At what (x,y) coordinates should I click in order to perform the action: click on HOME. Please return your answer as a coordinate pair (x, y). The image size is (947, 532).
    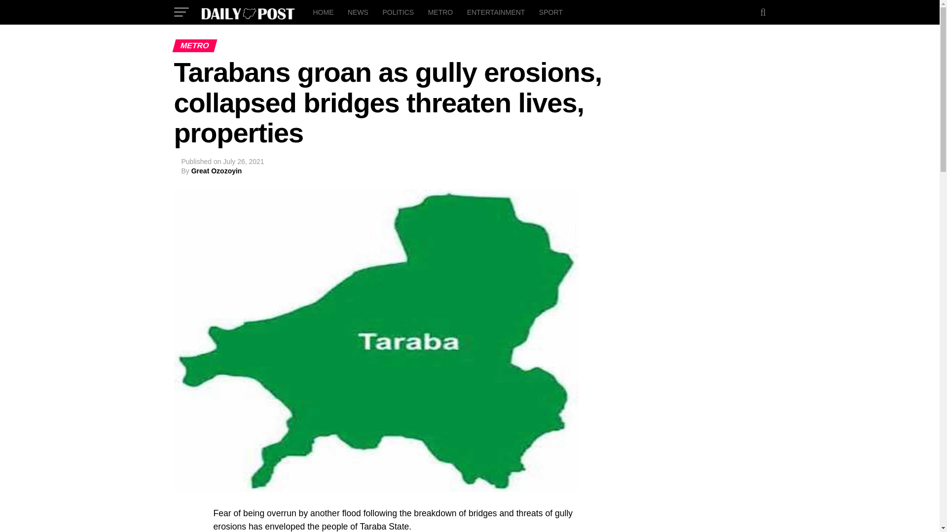
    Looking at the image, I should click on (323, 12).